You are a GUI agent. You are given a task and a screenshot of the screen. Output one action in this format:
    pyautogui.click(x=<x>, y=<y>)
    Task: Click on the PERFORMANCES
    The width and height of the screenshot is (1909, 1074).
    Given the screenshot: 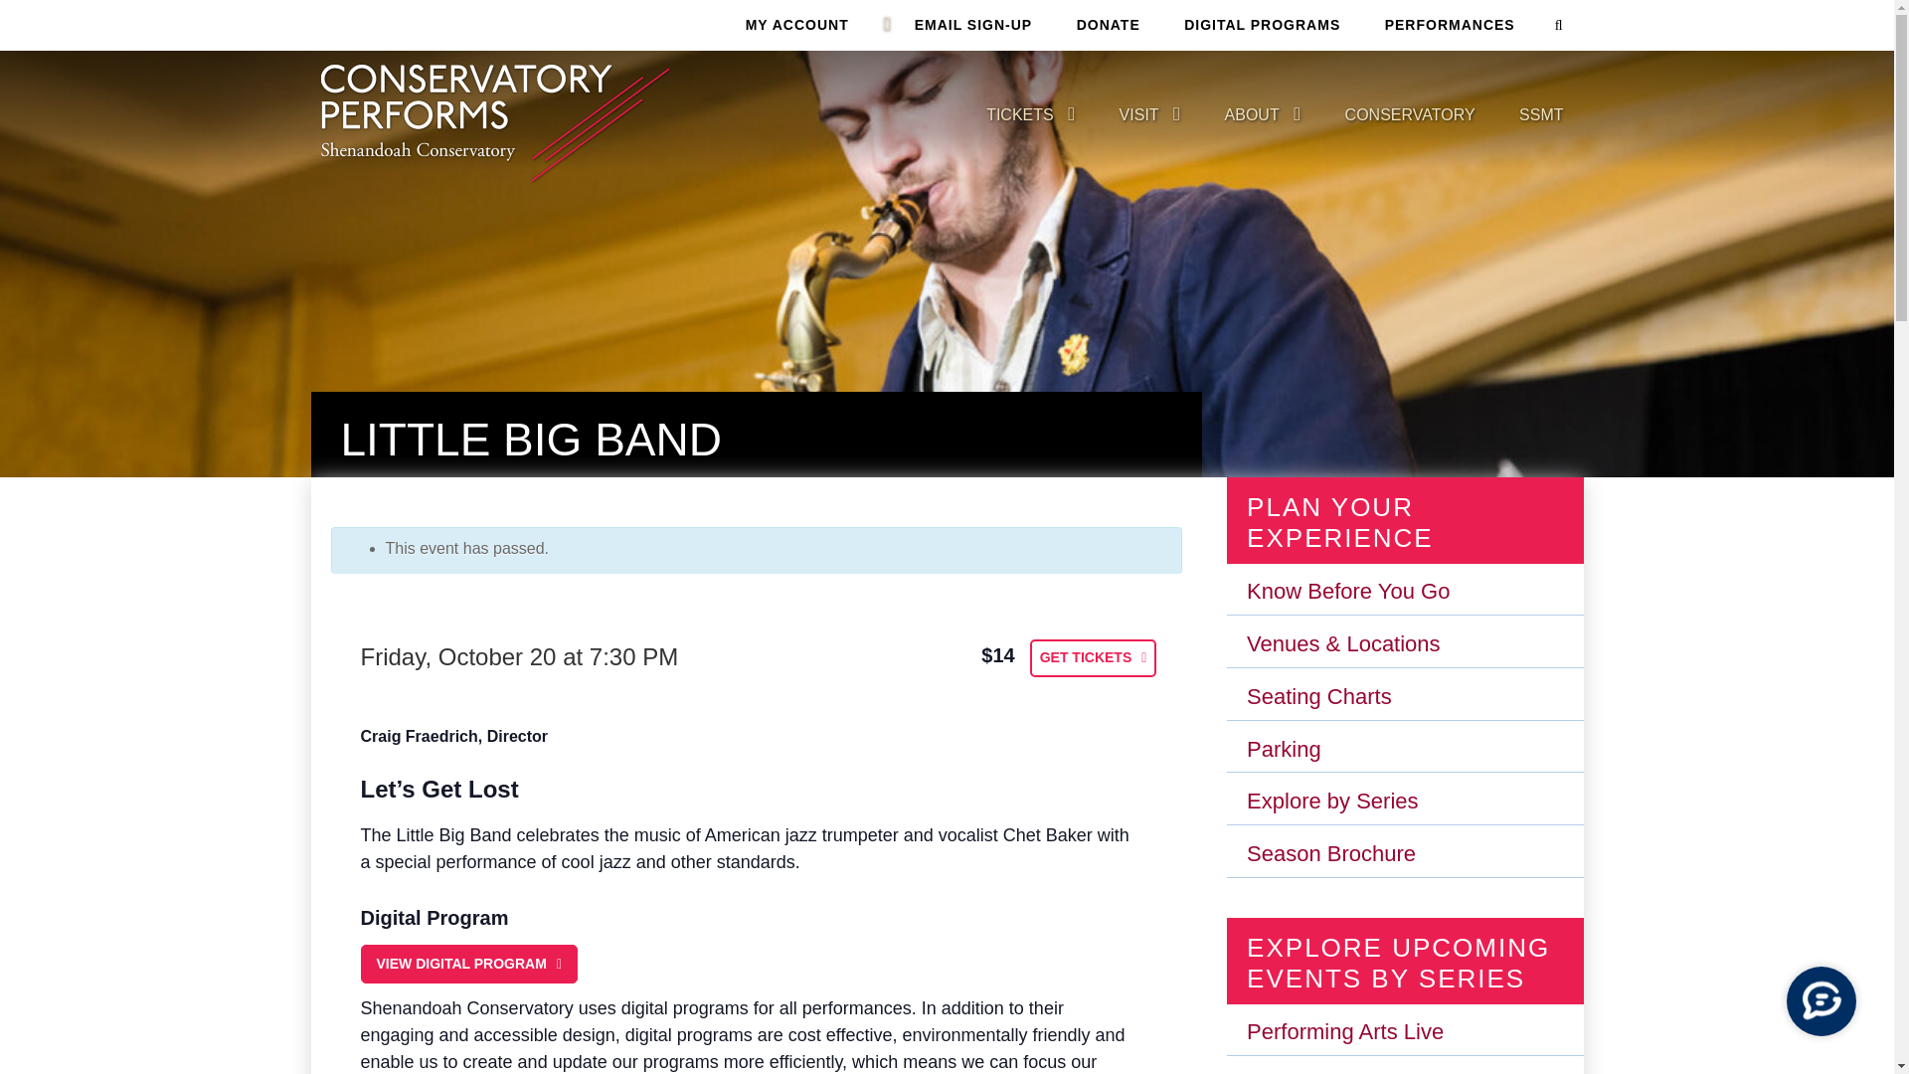 What is the action you would take?
    pyautogui.click(x=1450, y=24)
    